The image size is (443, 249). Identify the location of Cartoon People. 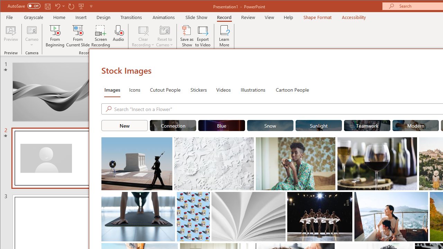
(292, 89).